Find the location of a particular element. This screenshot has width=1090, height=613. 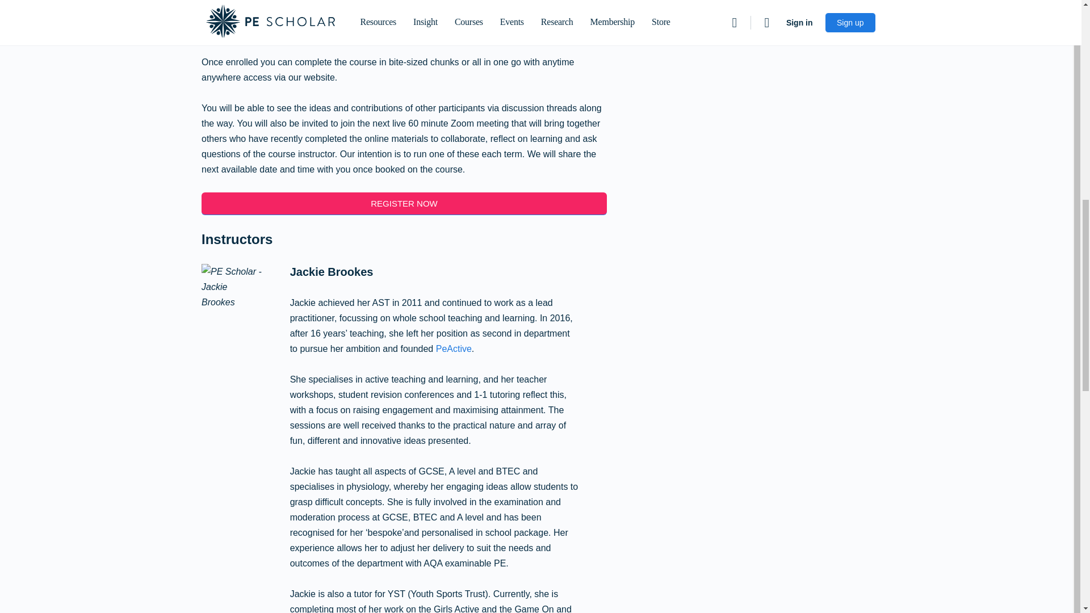

Register Now is located at coordinates (404, 204).